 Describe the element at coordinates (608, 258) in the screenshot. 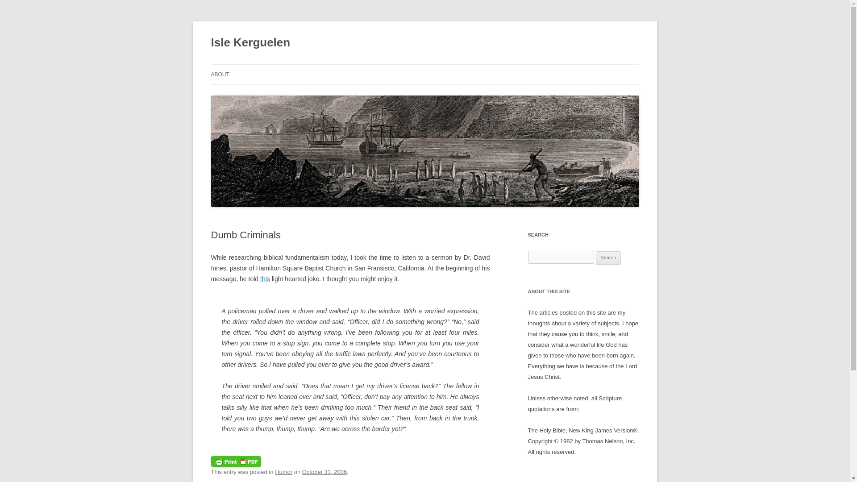

I see `Search` at that location.